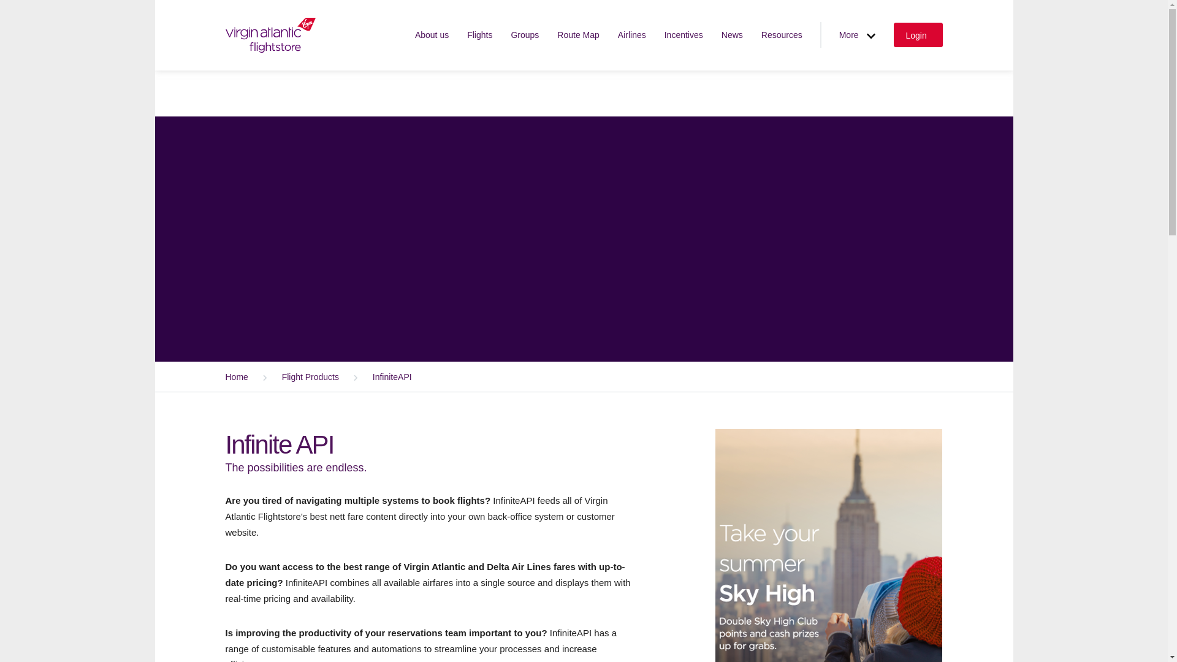  What do you see at coordinates (432, 34) in the screenshot?
I see `About us` at bounding box center [432, 34].